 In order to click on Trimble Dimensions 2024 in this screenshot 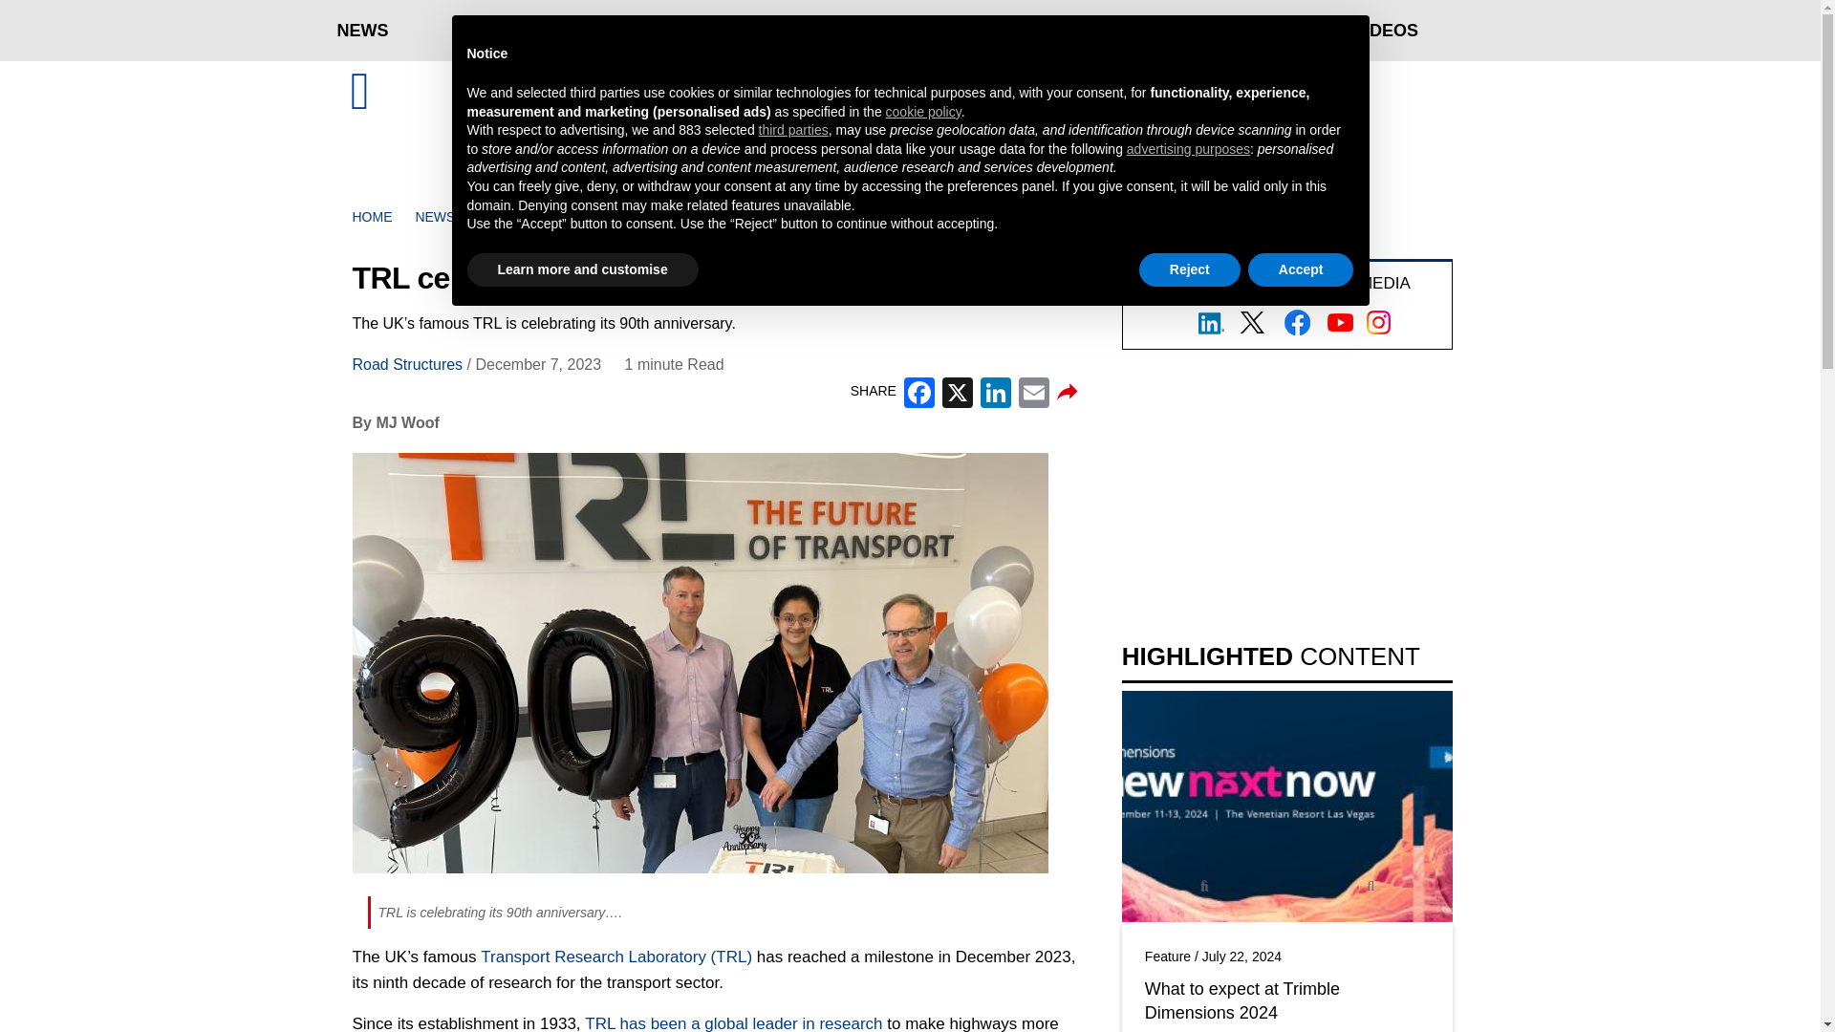, I will do `click(1286, 806)`.